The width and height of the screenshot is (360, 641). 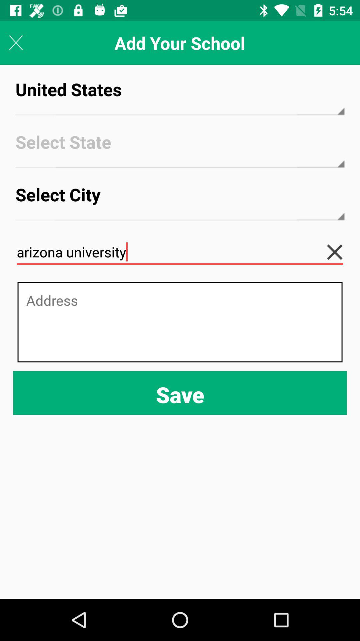 What do you see at coordinates (180, 252) in the screenshot?
I see `tap arizona university` at bounding box center [180, 252].